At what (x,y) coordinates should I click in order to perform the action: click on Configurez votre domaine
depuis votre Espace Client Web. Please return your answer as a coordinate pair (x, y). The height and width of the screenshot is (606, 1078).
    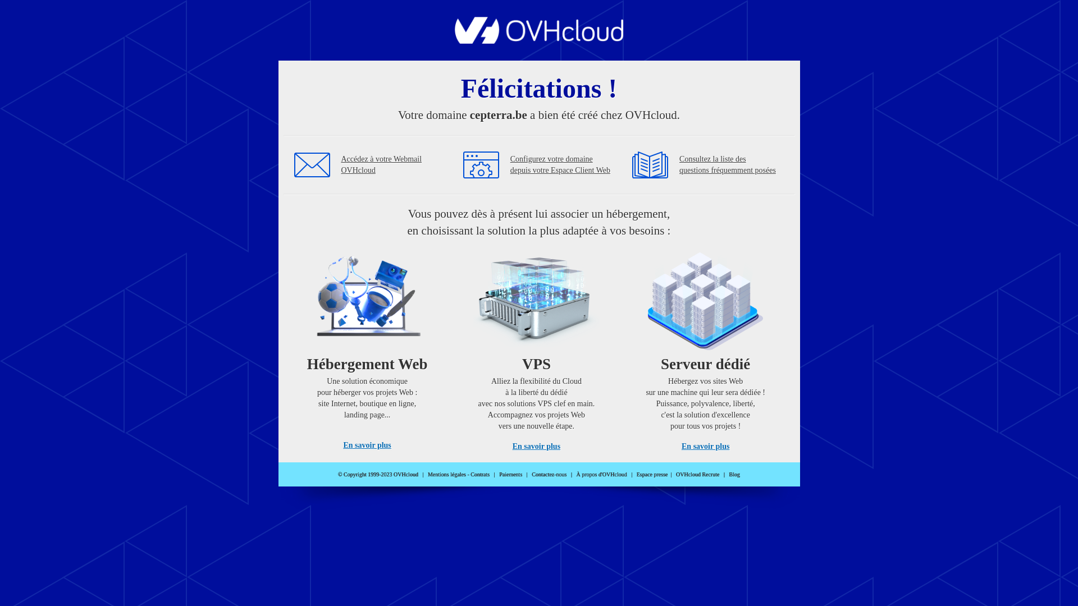
    Looking at the image, I should click on (560, 165).